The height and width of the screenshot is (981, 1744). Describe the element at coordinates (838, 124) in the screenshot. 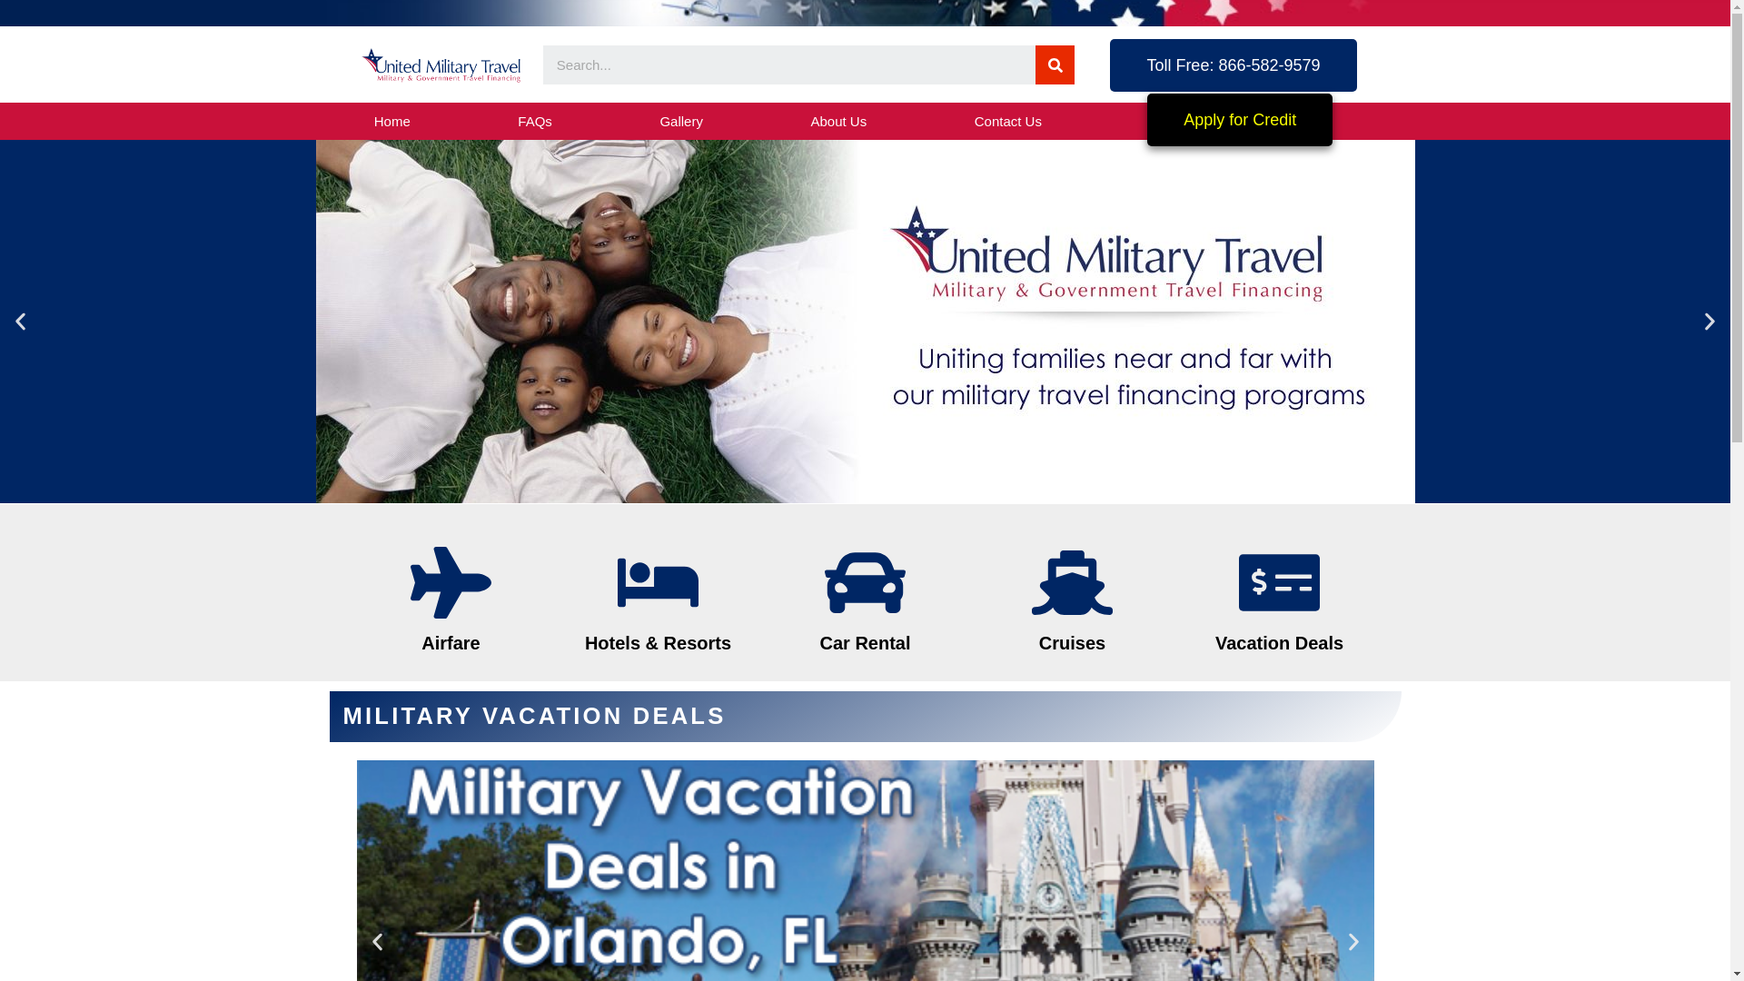

I see `About Us` at that location.